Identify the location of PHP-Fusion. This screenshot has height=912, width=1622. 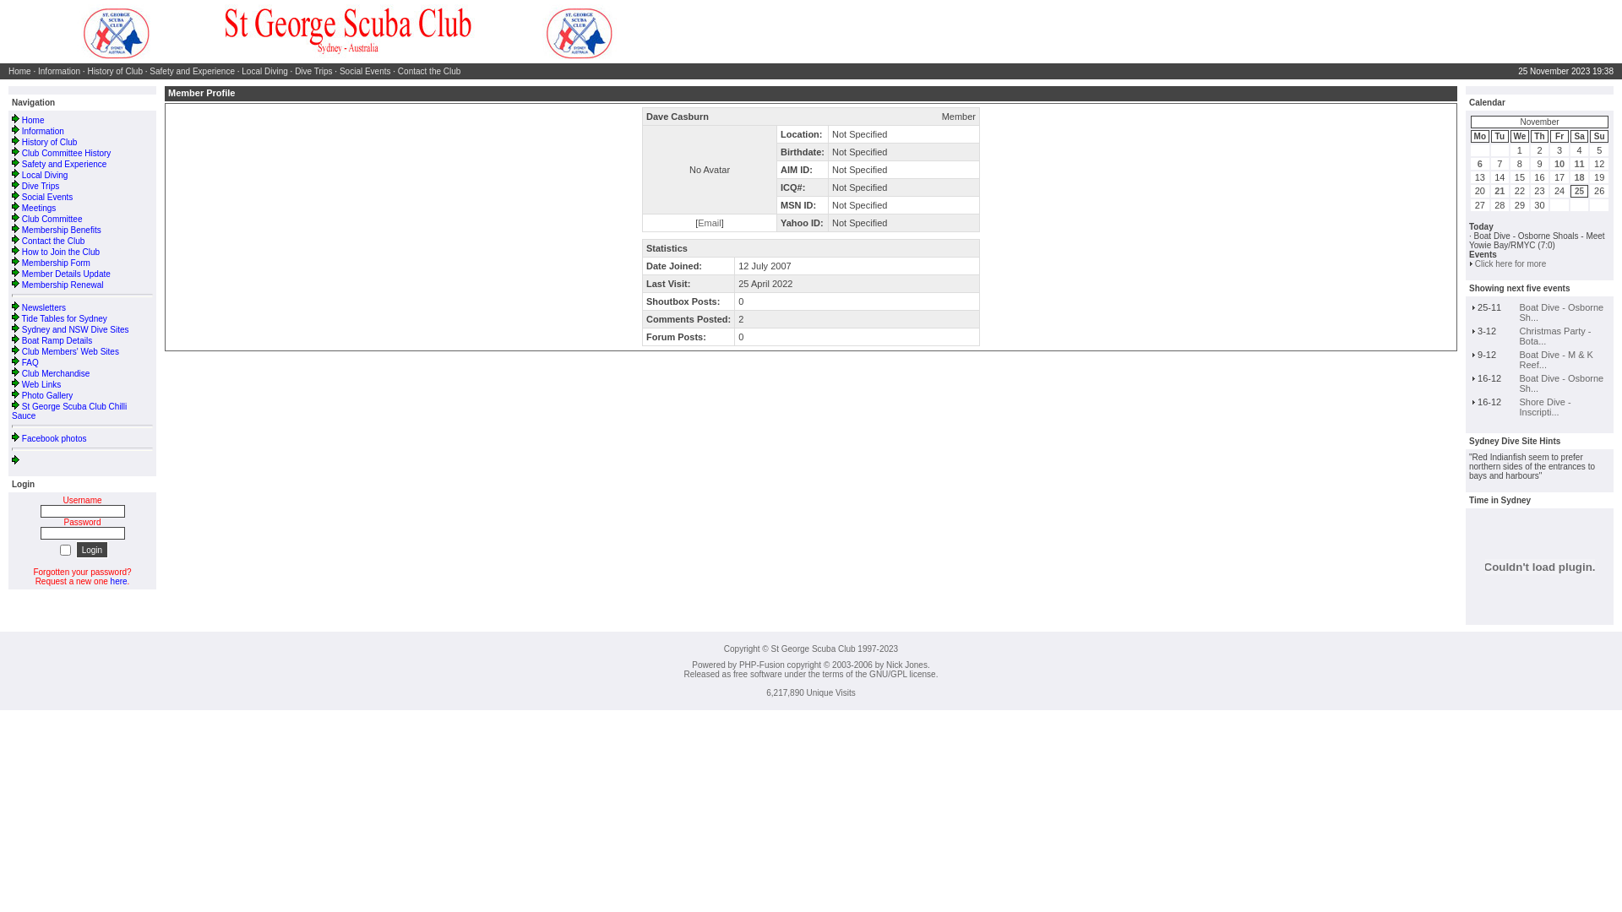
(762, 665).